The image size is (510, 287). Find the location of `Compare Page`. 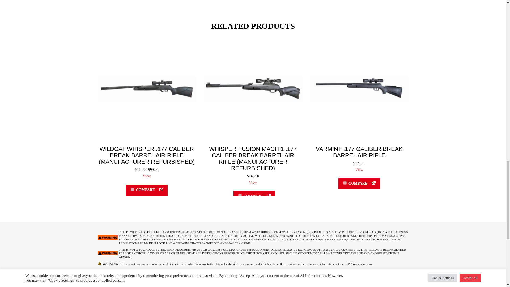

Compare Page is located at coordinates (372, 183).